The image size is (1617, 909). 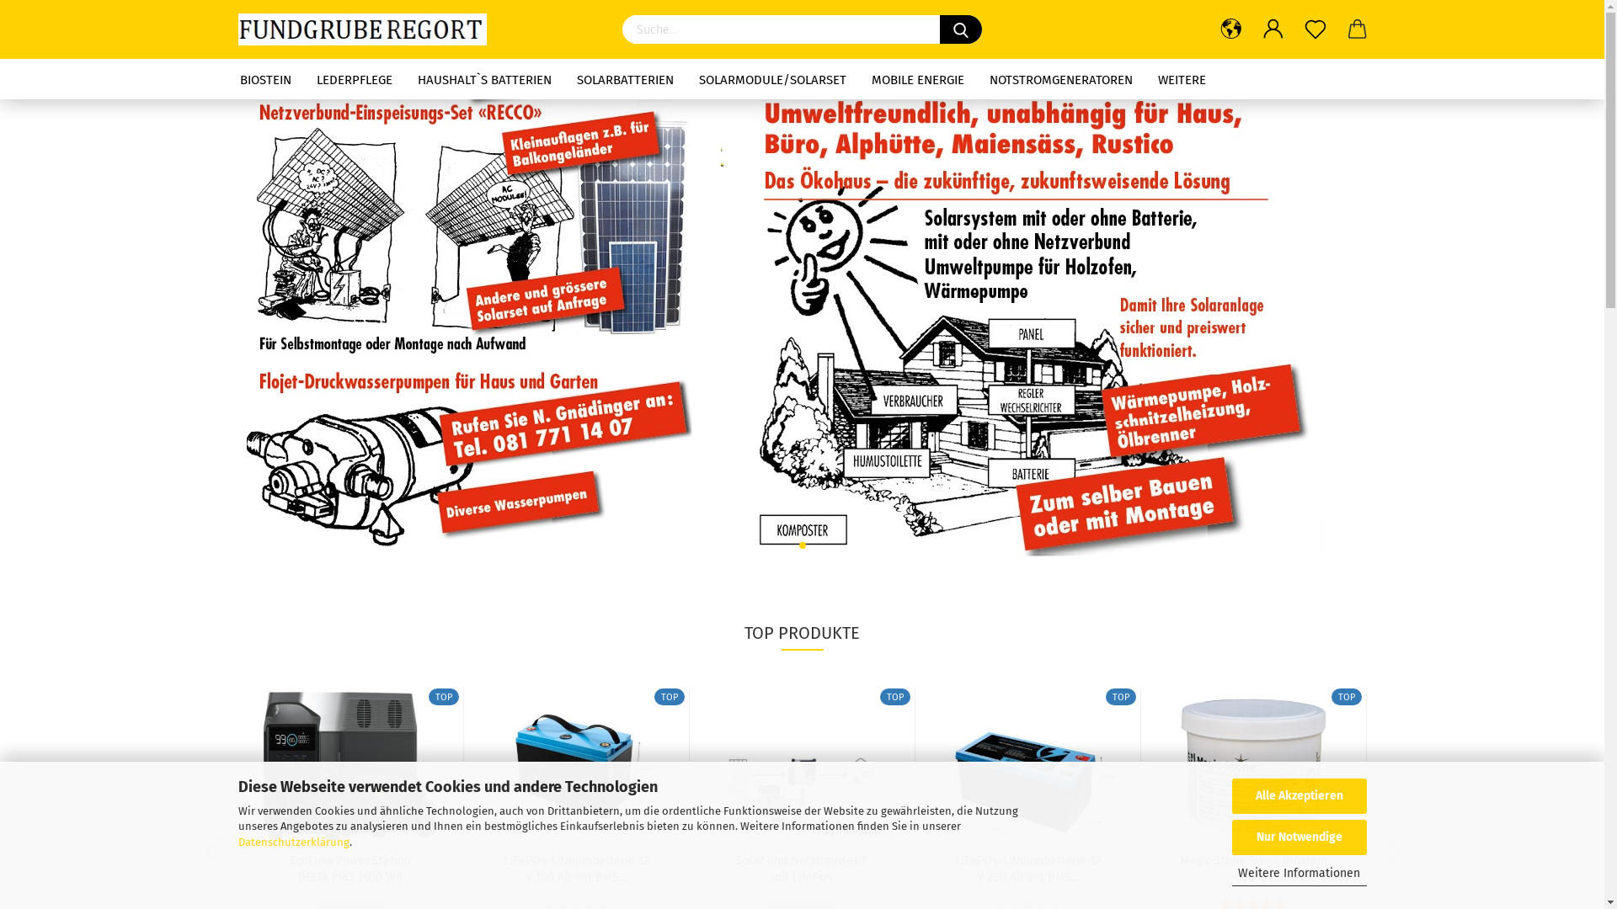 What do you see at coordinates (1299, 874) in the screenshot?
I see `Weitere Informationen` at bounding box center [1299, 874].